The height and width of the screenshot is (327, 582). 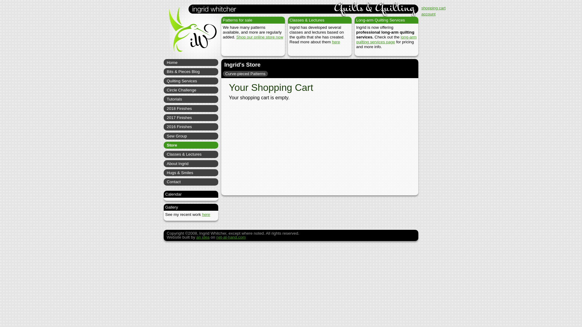 What do you see at coordinates (190, 33) in the screenshot?
I see `Ingrid Whitcher` at bounding box center [190, 33].